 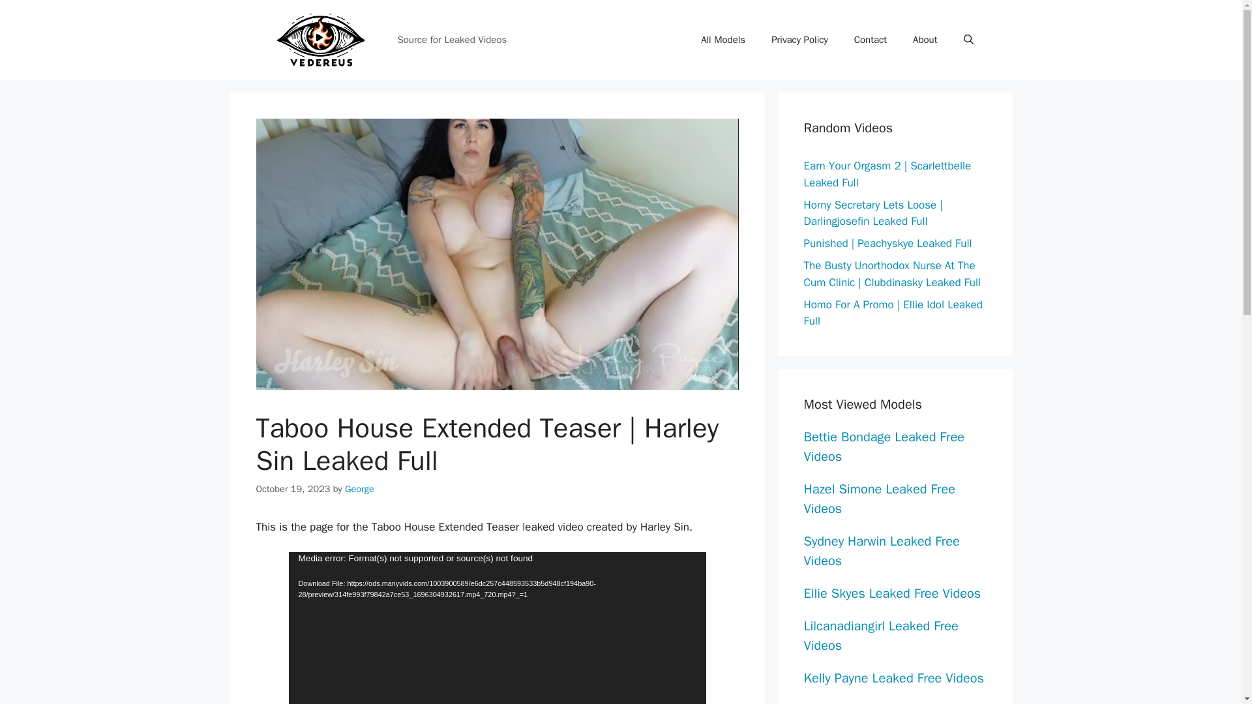 What do you see at coordinates (892, 593) in the screenshot?
I see `Ellie Skyes Leaked Free Videos` at bounding box center [892, 593].